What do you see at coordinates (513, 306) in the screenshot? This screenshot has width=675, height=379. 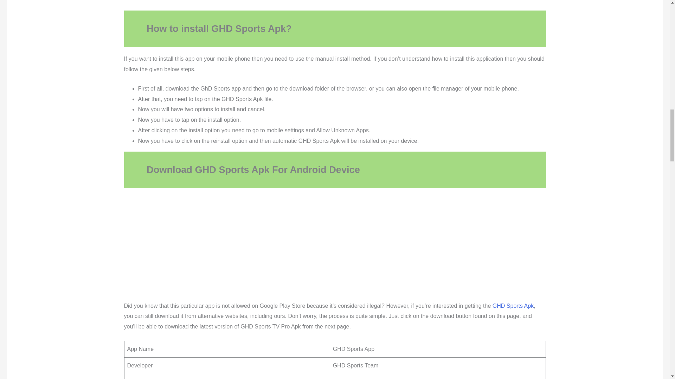 I see `GHD Sports Apk` at bounding box center [513, 306].